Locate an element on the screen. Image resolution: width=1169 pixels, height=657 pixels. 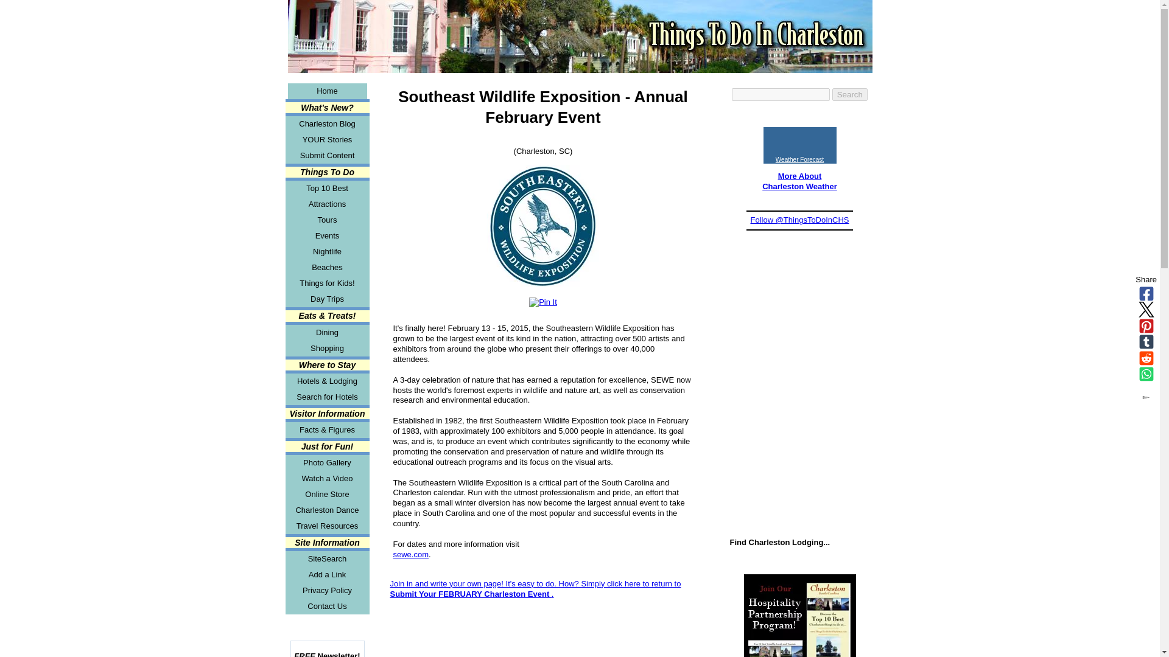
Search is located at coordinates (850, 94).